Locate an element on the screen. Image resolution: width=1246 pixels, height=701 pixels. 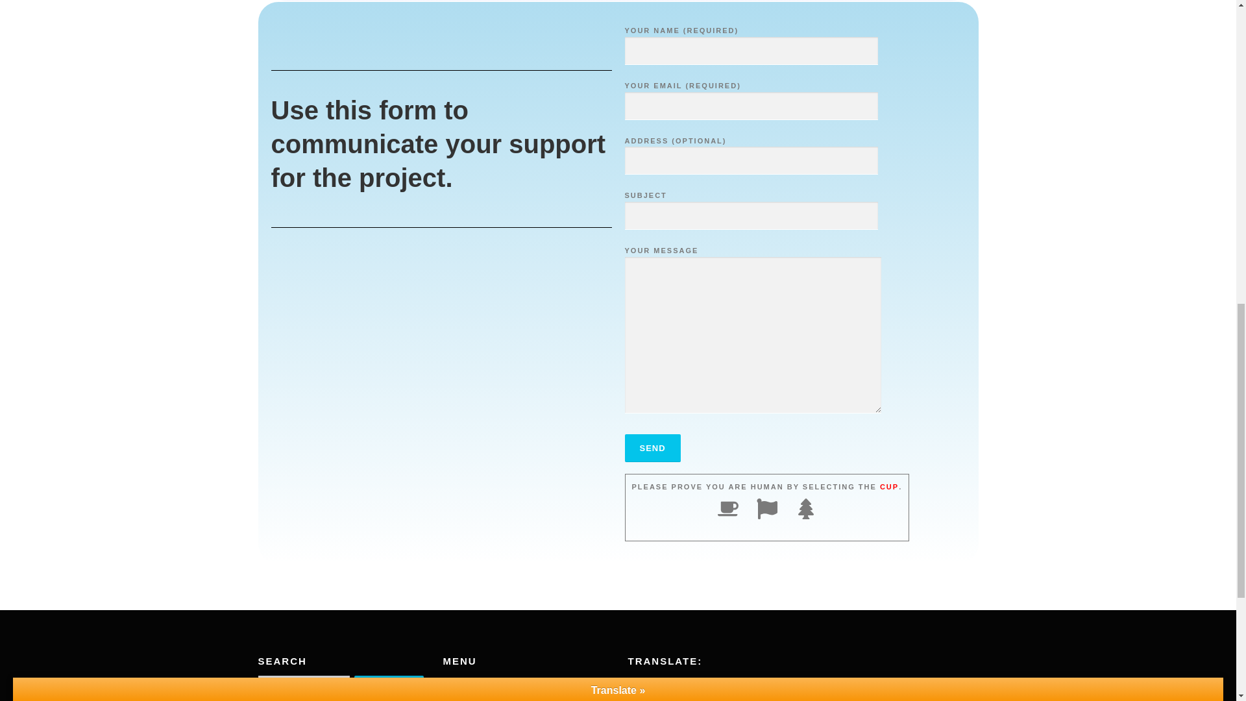
Home is located at coordinates (454, 683).